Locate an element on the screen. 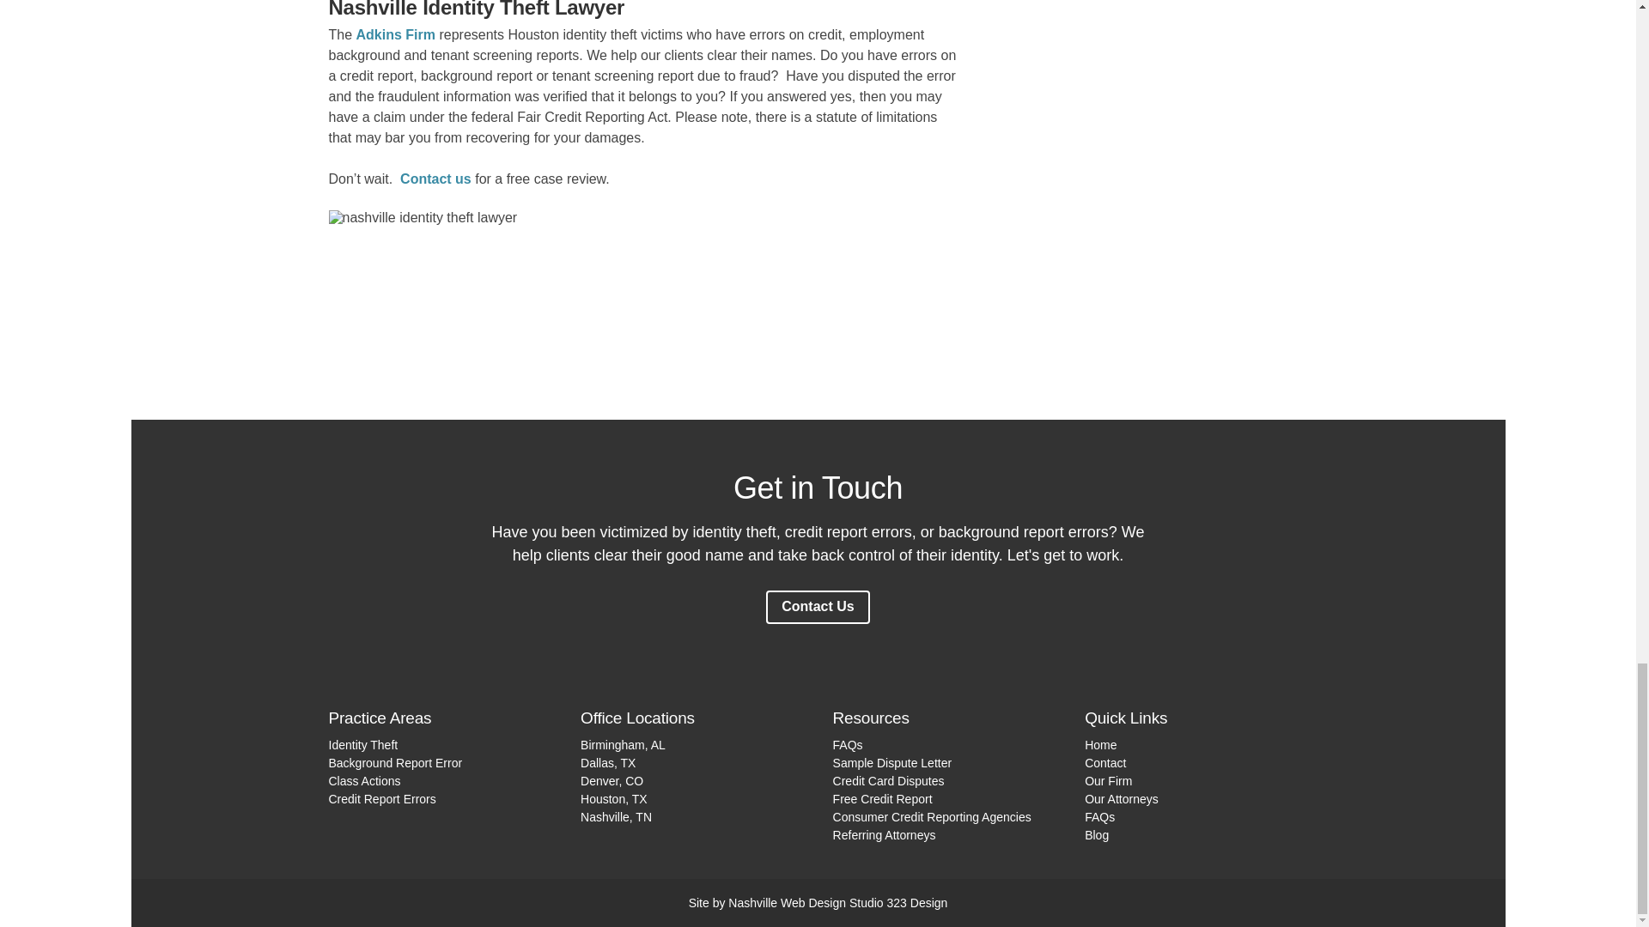 This screenshot has width=1649, height=927. Credit Report Errors Lawyer is located at coordinates (381, 798).